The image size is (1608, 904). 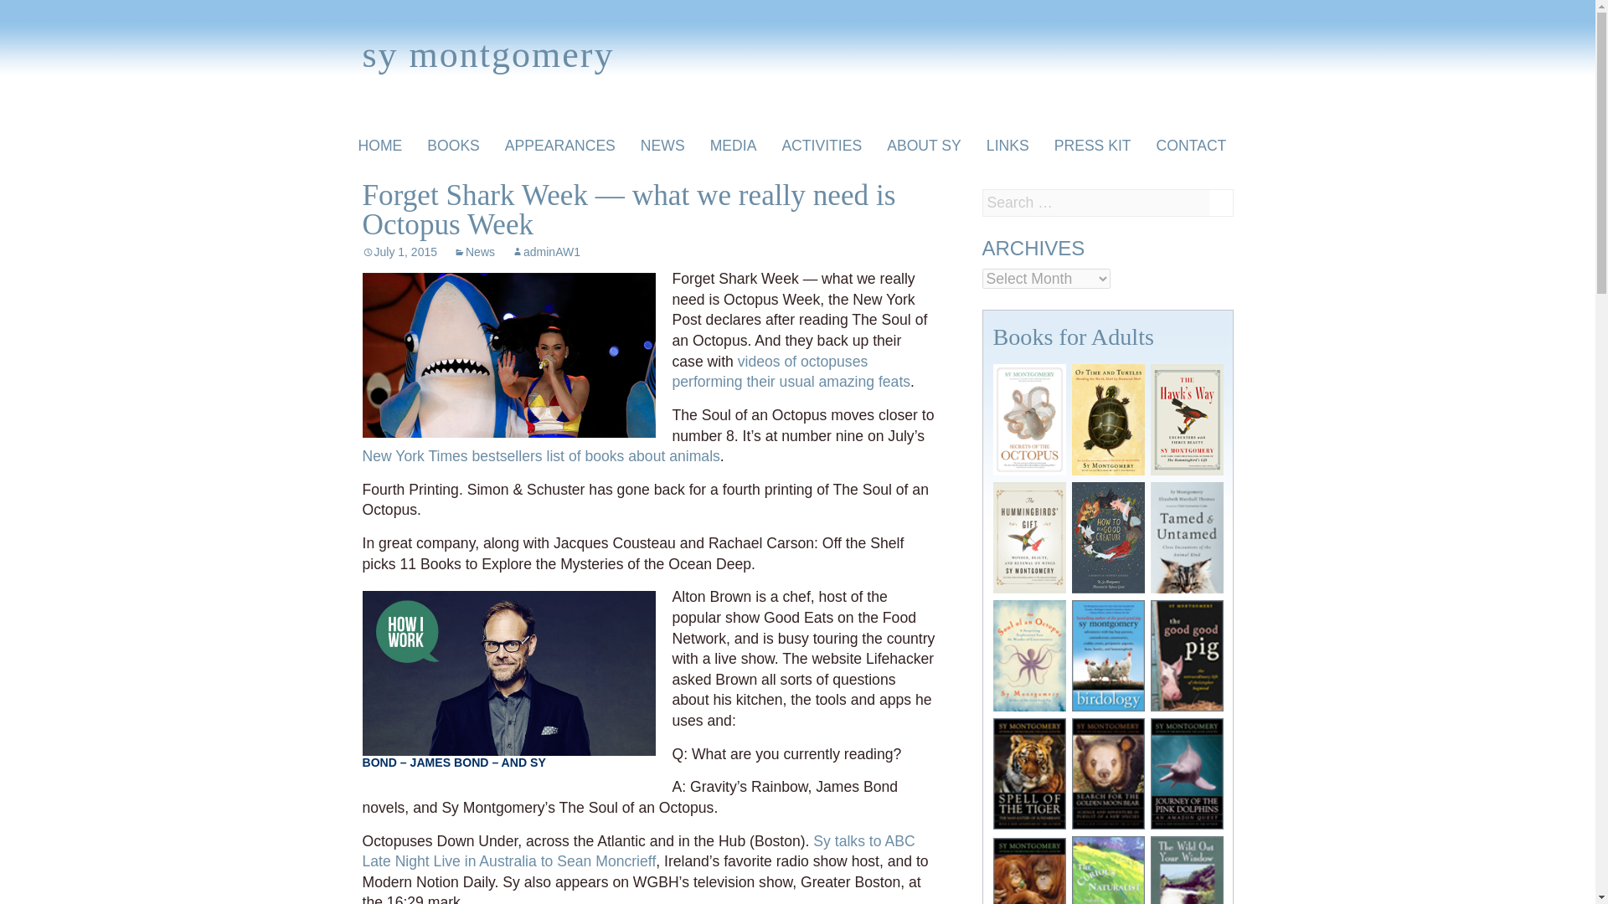 I want to click on July 1, 2015, so click(x=399, y=251).